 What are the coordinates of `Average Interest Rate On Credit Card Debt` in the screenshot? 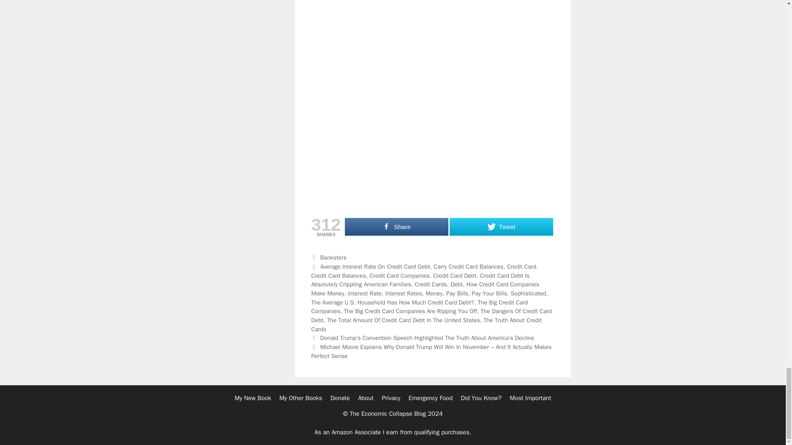 It's located at (375, 266).